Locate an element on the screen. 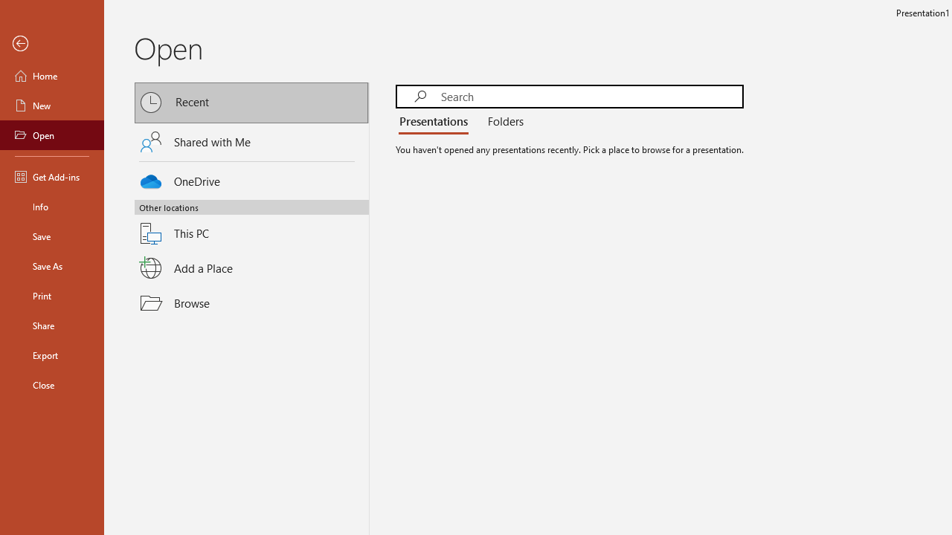 The image size is (952, 535). Browse is located at coordinates (251, 302).